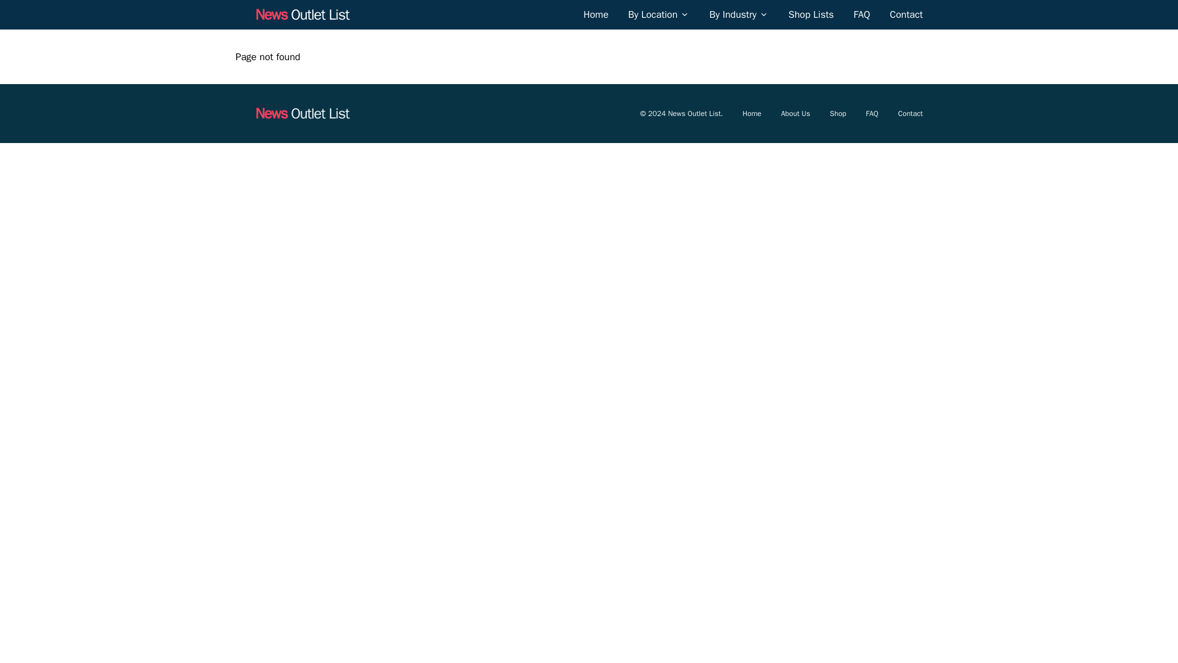  What do you see at coordinates (811, 14) in the screenshot?
I see `Shop Lists` at bounding box center [811, 14].